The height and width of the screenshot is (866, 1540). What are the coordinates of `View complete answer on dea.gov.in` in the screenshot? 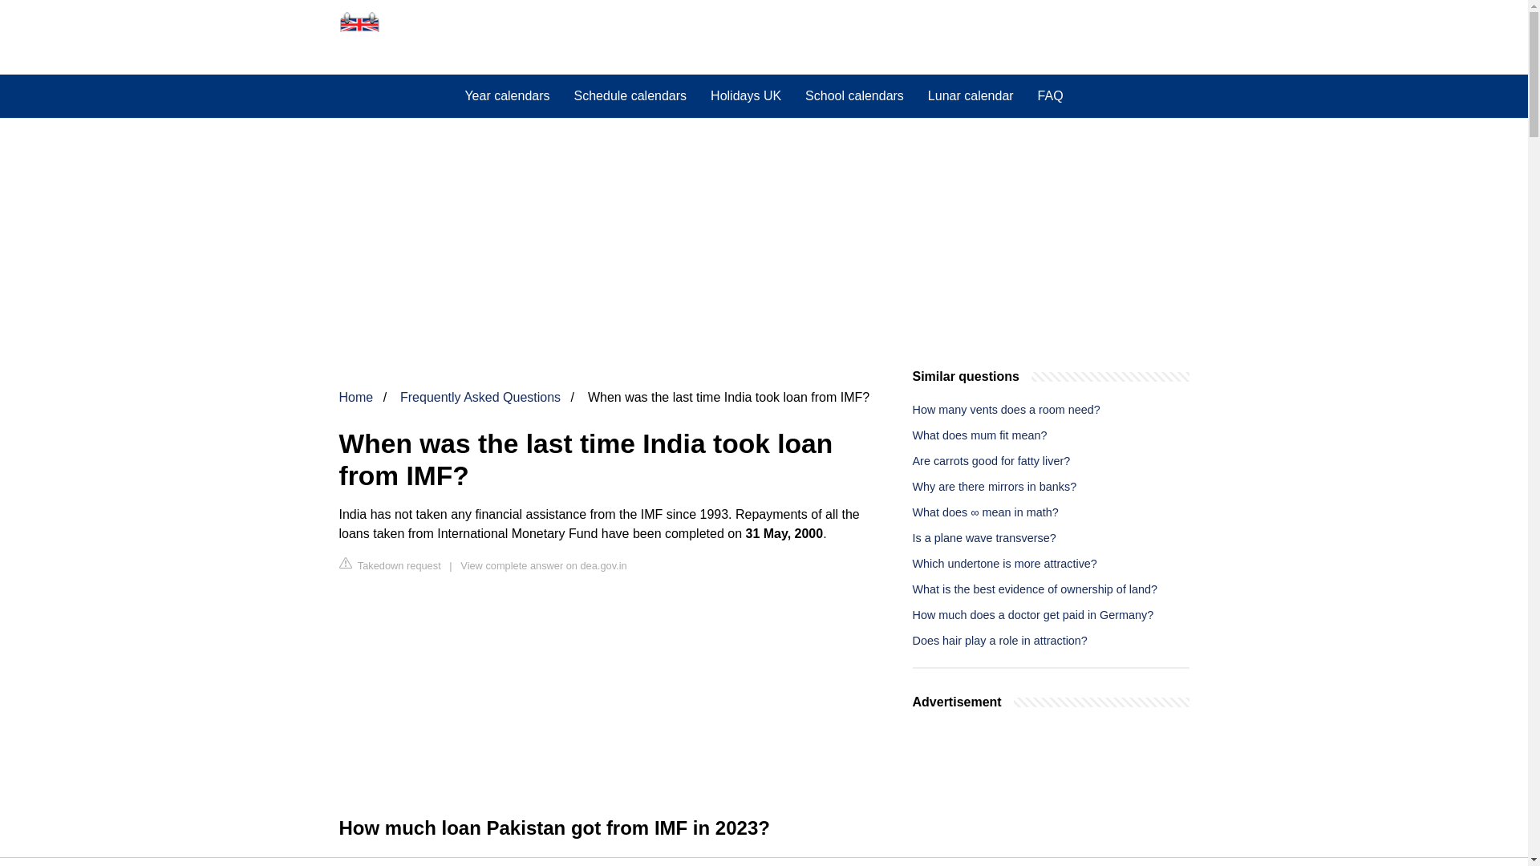 It's located at (544, 565).